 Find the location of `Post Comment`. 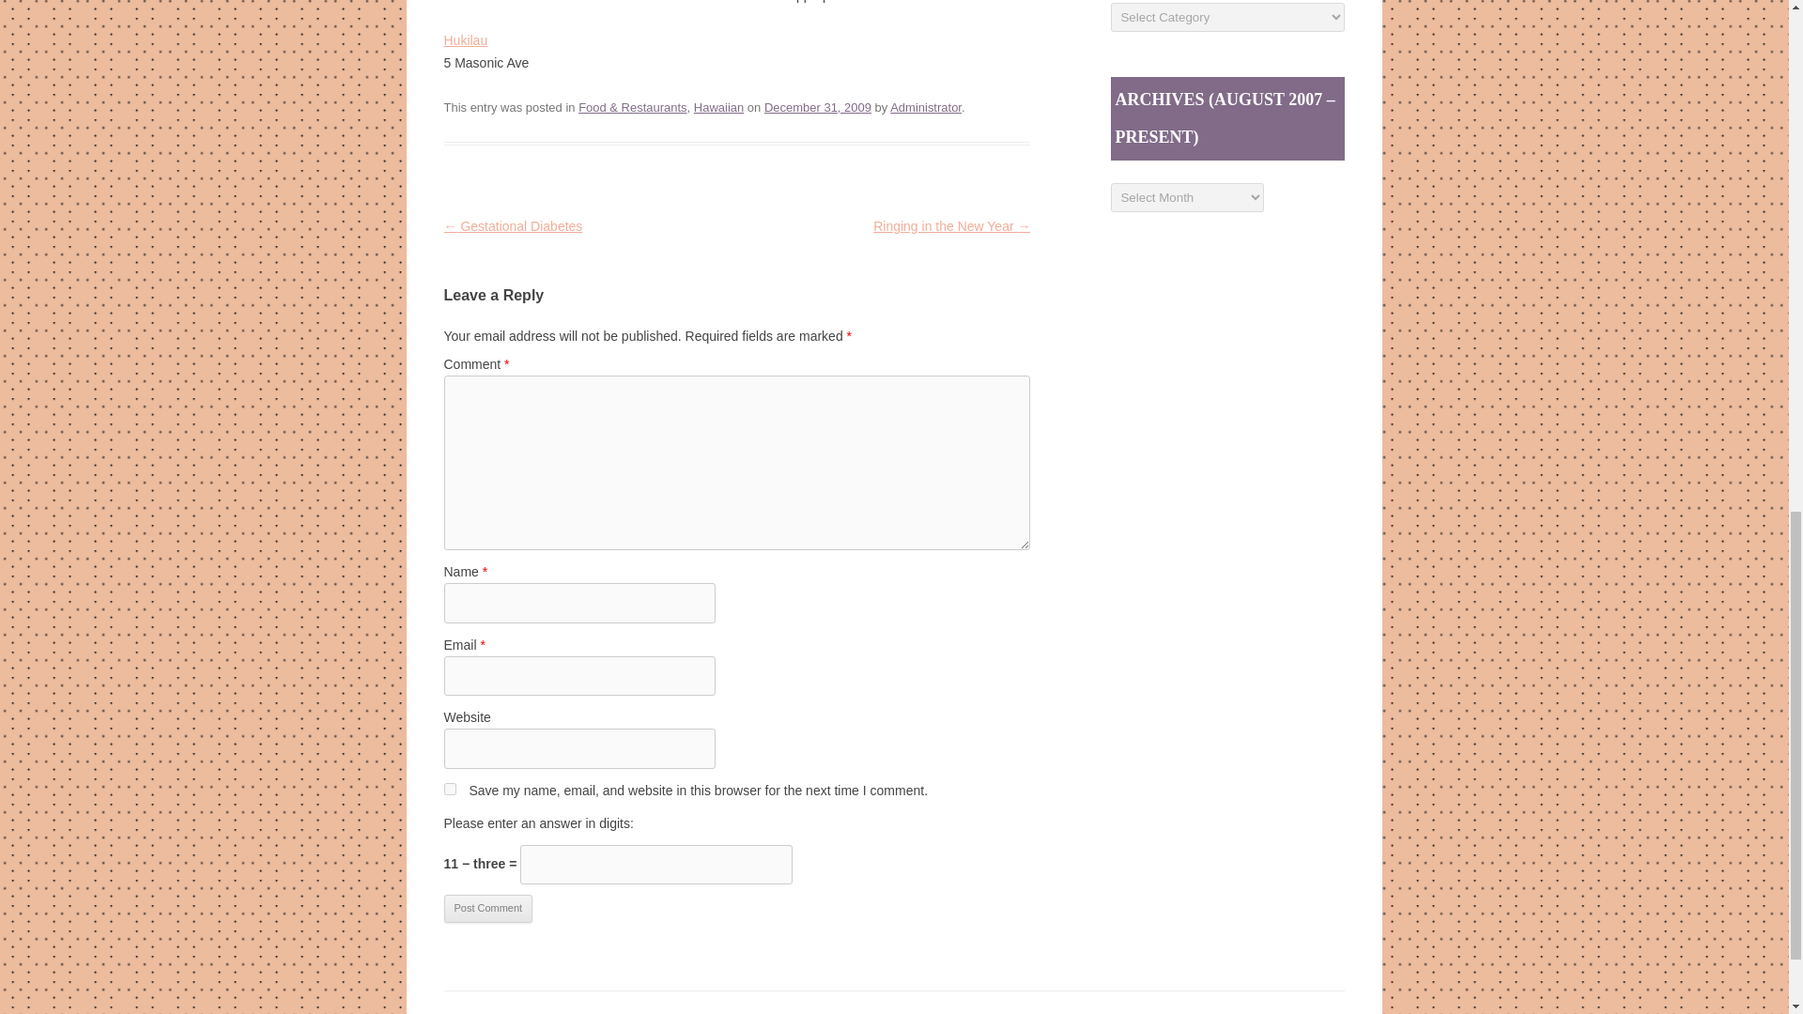

Post Comment is located at coordinates (487, 908).